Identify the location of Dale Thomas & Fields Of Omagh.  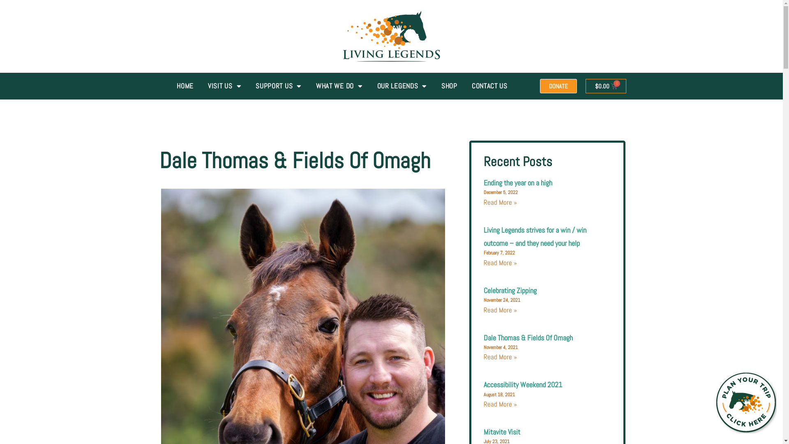
(528, 338).